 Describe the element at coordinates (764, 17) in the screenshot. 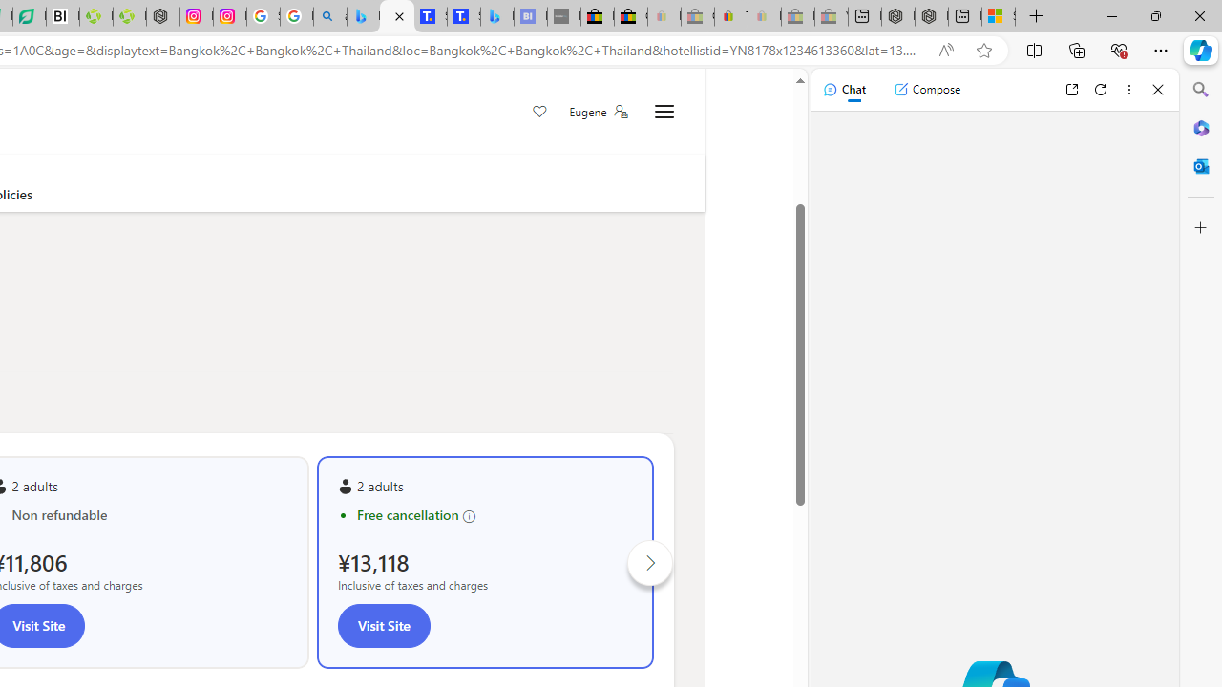

I see `Payments Terms of Use | eBay.com - Sleeping` at that location.